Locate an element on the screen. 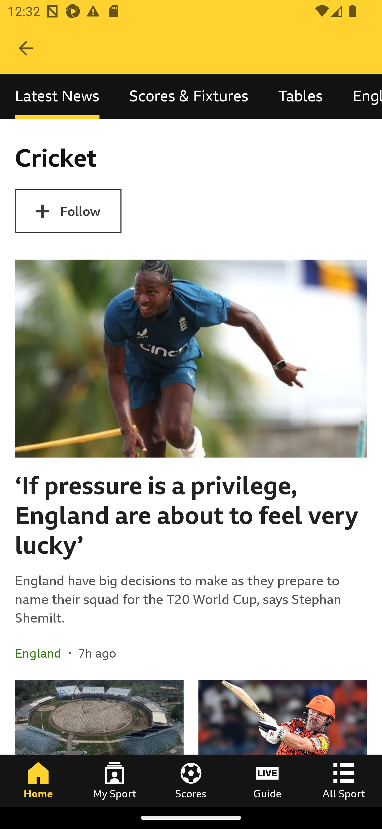 This screenshot has width=382, height=829. My Sport is located at coordinates (115, 780).